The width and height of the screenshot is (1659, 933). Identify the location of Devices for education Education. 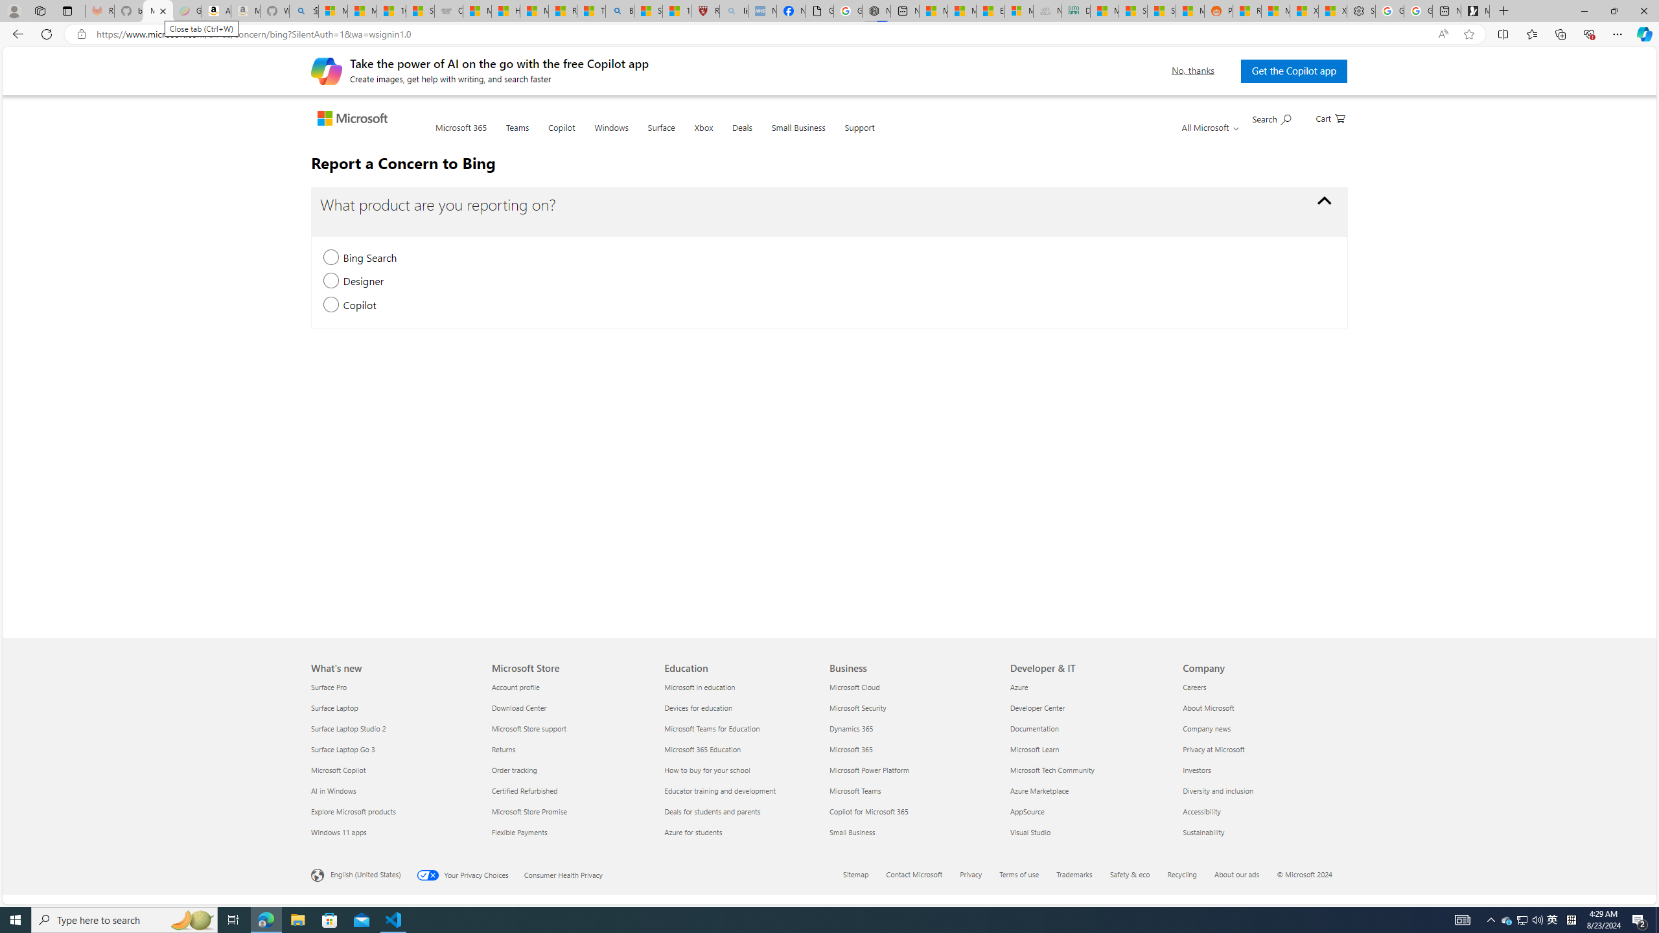
(699, 708).